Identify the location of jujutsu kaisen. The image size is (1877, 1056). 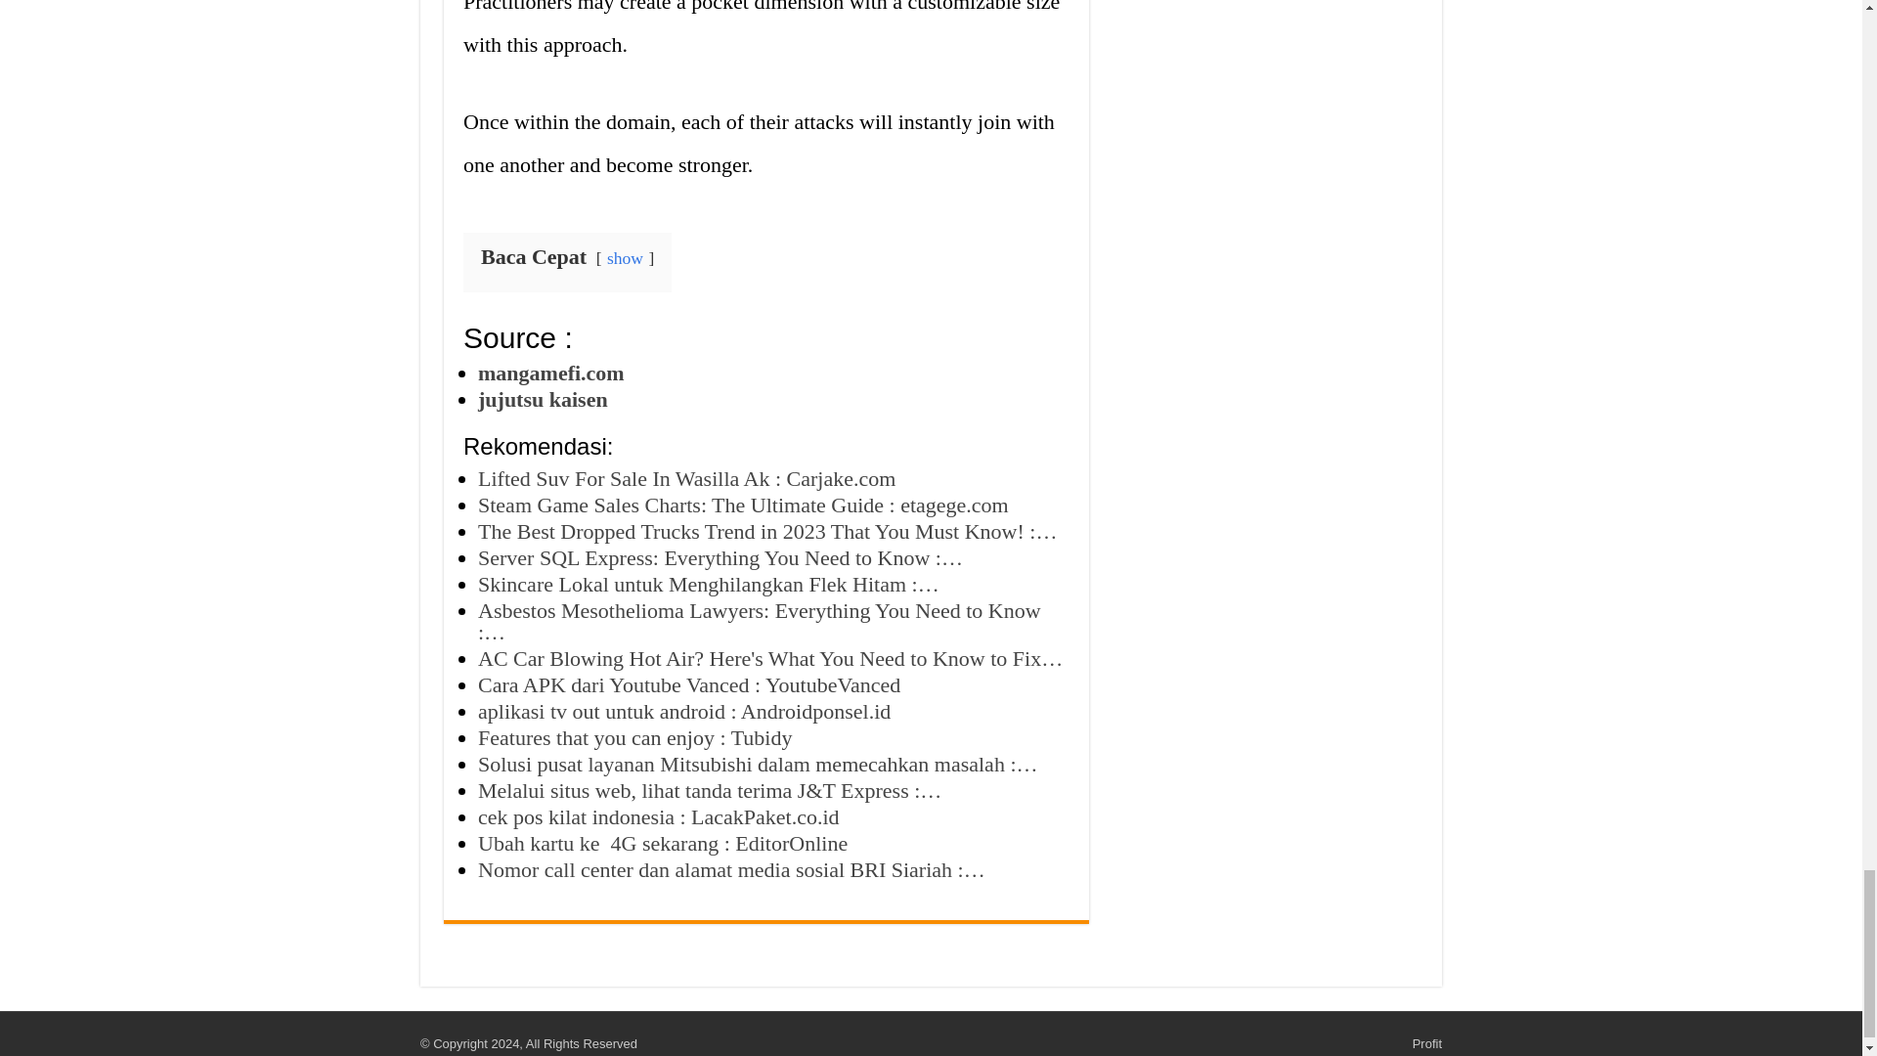
(544, 399).